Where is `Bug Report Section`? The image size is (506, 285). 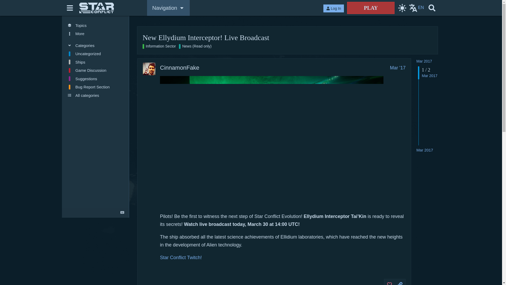 Bug Report Section is located at coordinates (95, 87).